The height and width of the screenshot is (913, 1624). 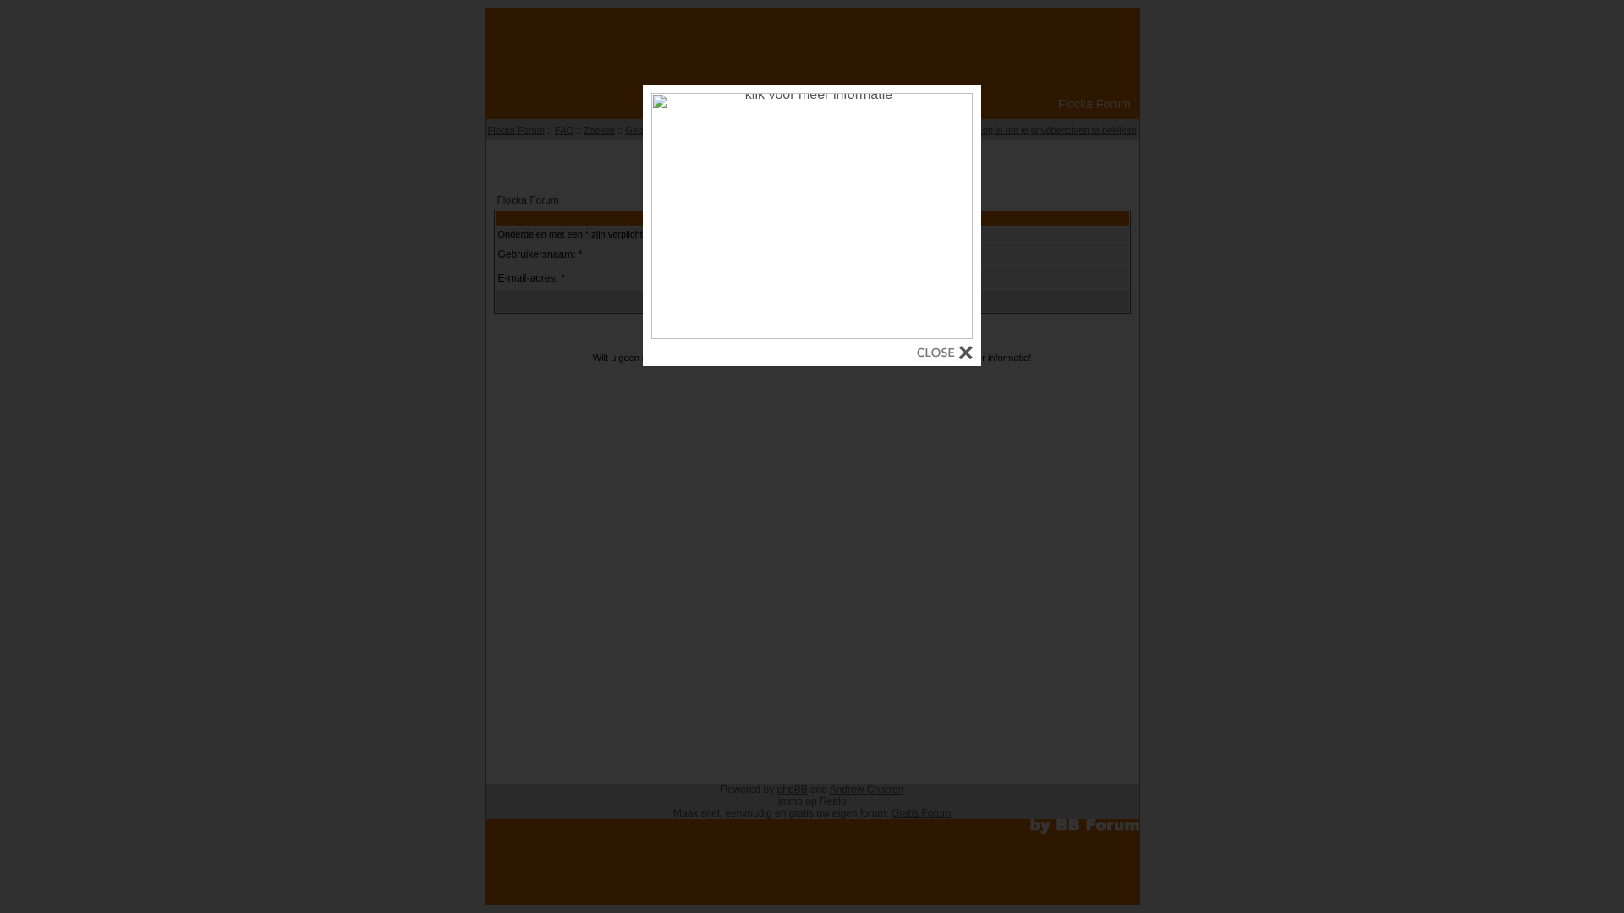 I want to click on sluiten, so click(x=945, y=355).